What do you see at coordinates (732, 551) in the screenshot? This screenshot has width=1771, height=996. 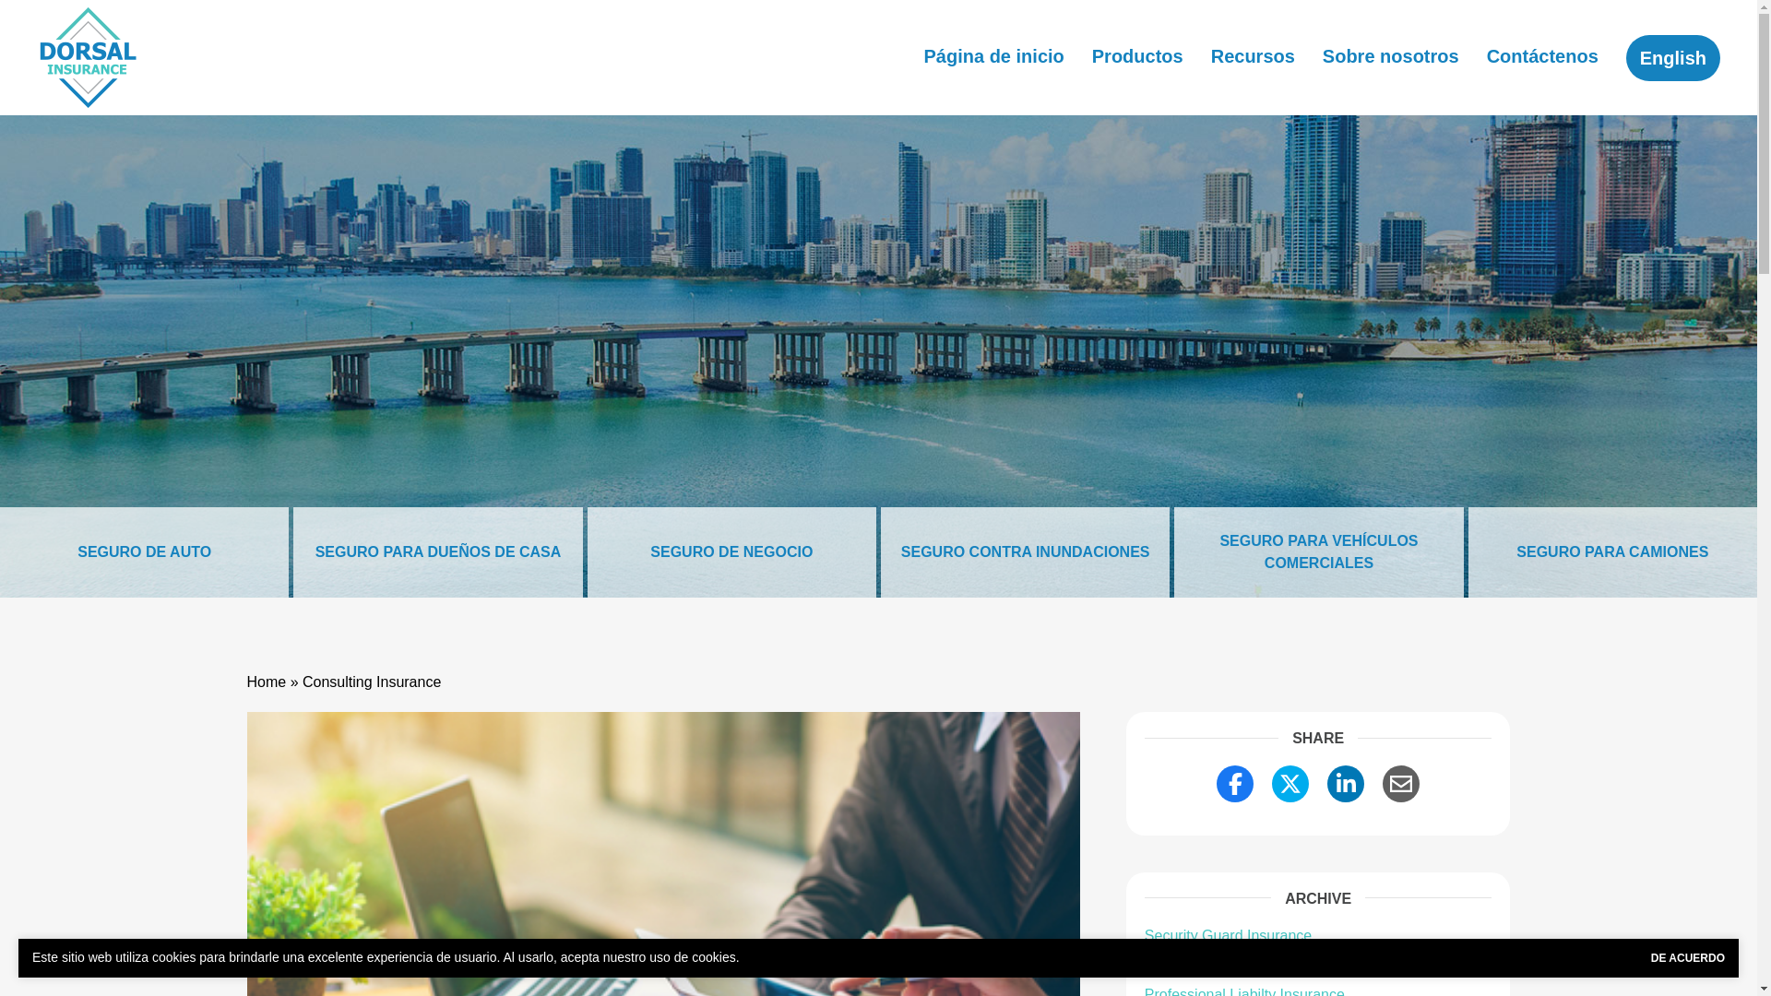 I see `SEGURO DE NEGOCIO` at bounding box center [732, 551].